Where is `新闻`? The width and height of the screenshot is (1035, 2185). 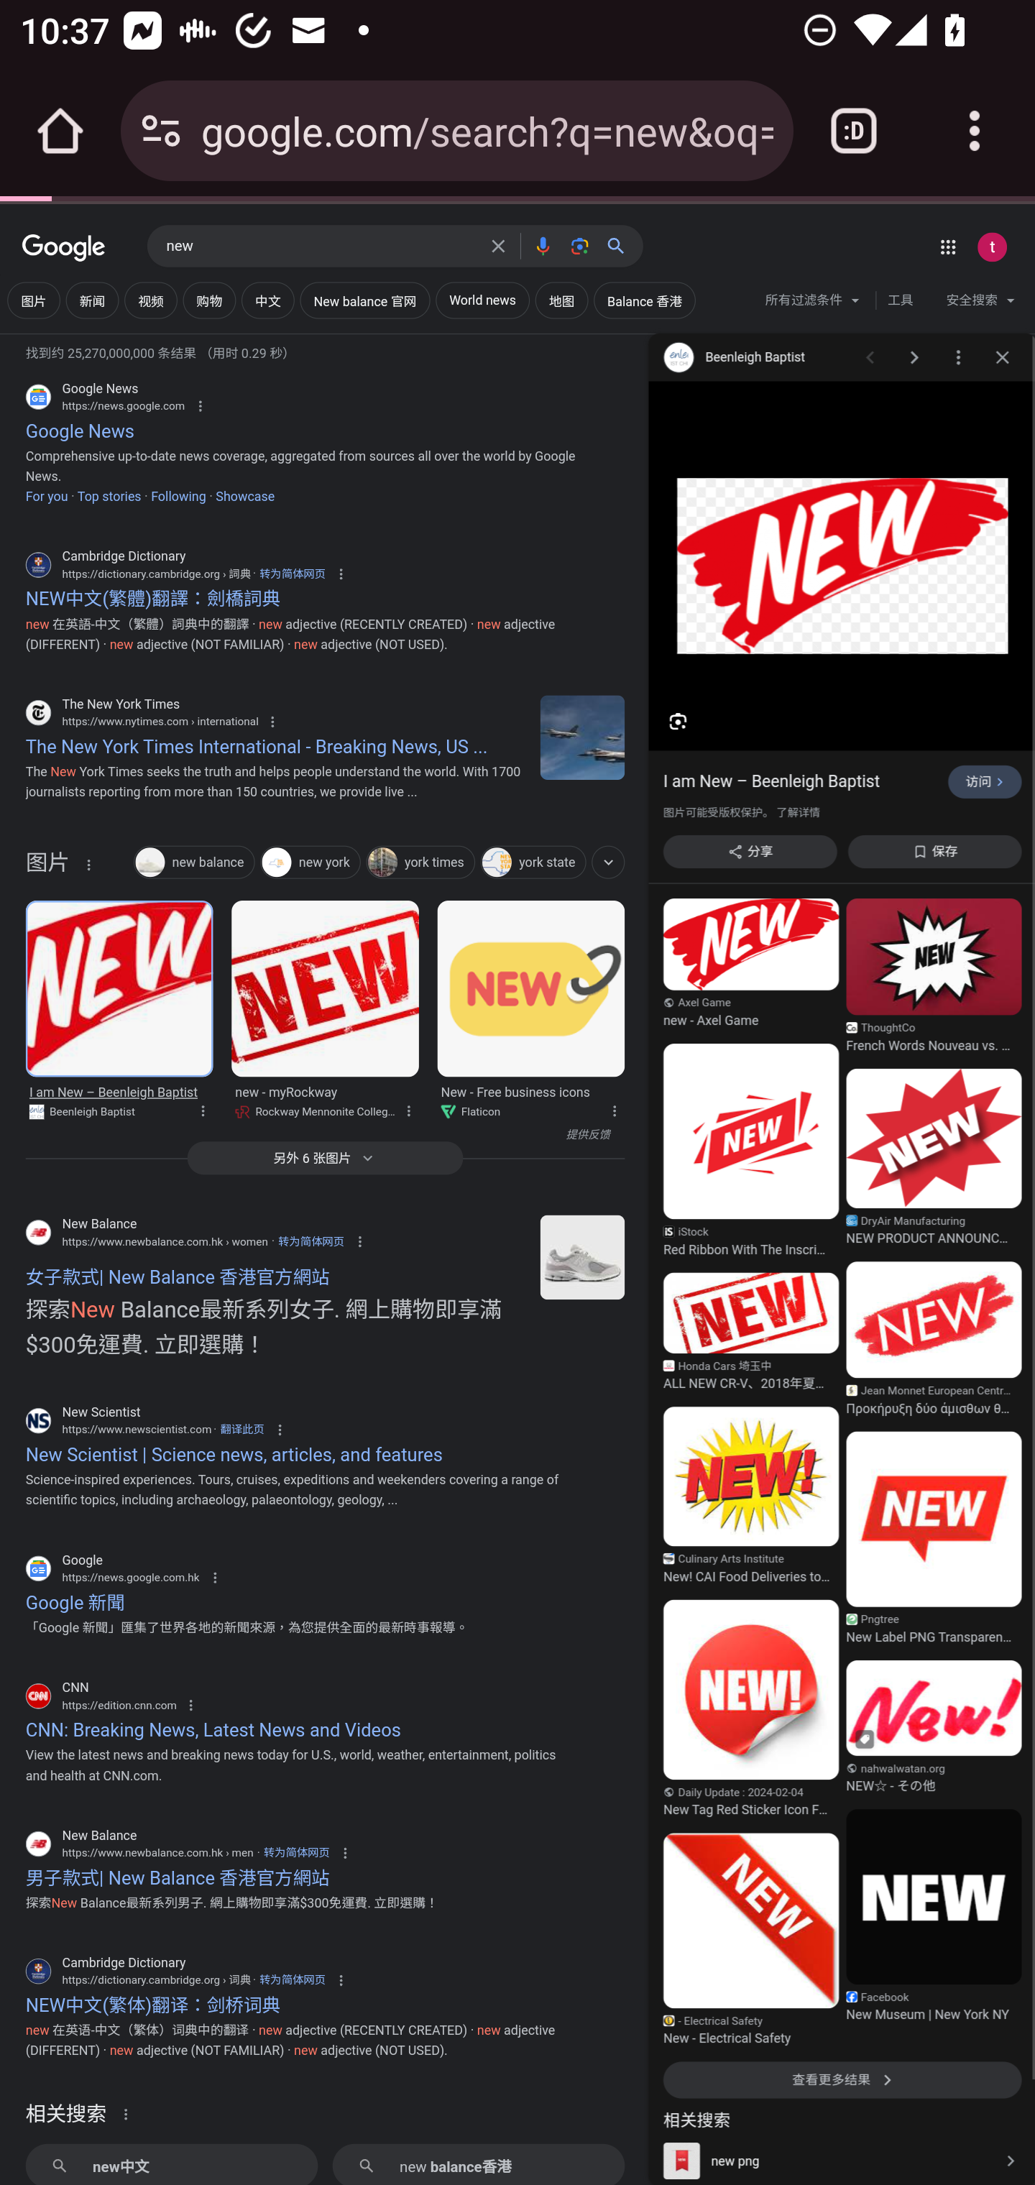 新闻 is located at coordinates (91, 300).